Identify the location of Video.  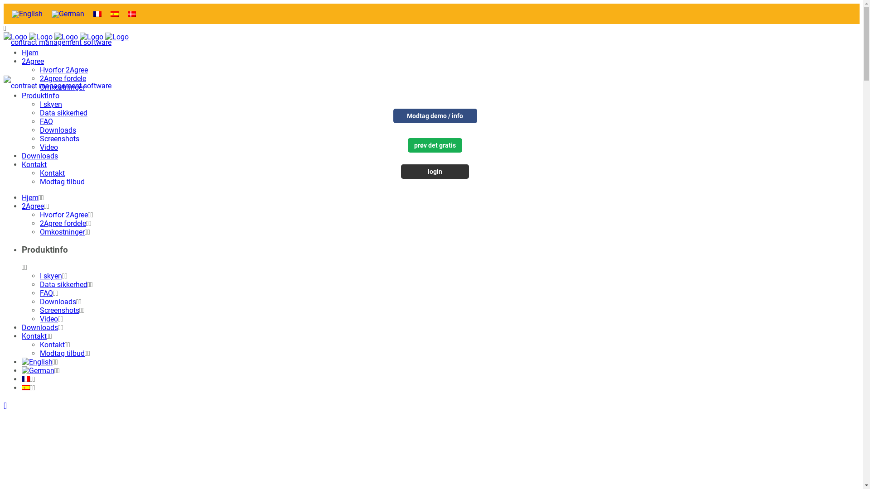
(49, 148).